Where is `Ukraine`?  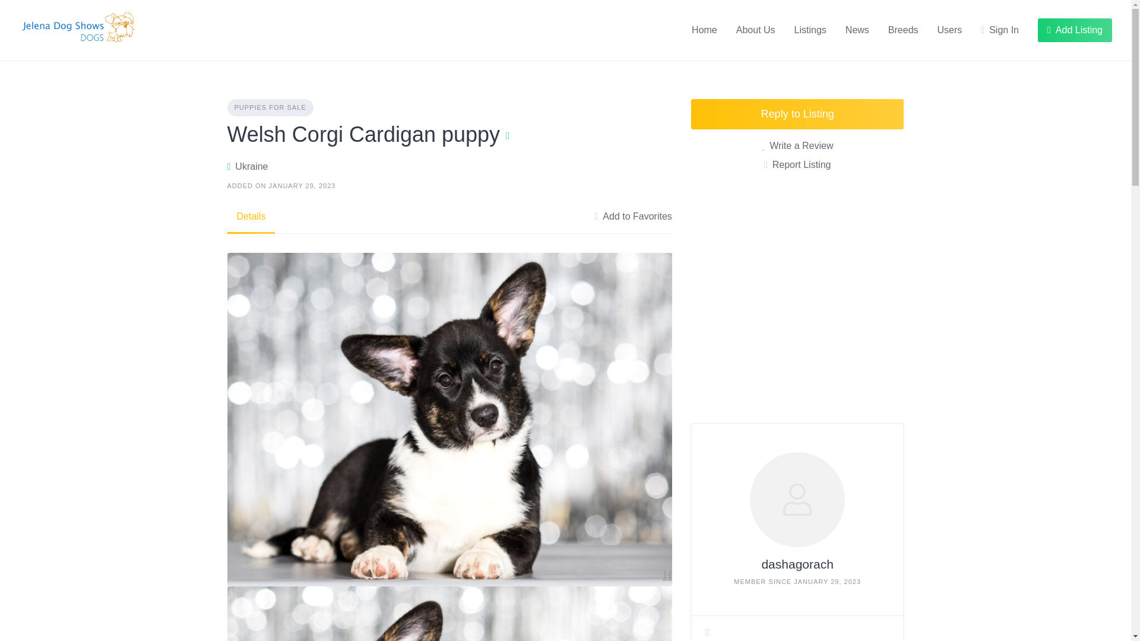 Ukraine is located at coordinates (251, 166).